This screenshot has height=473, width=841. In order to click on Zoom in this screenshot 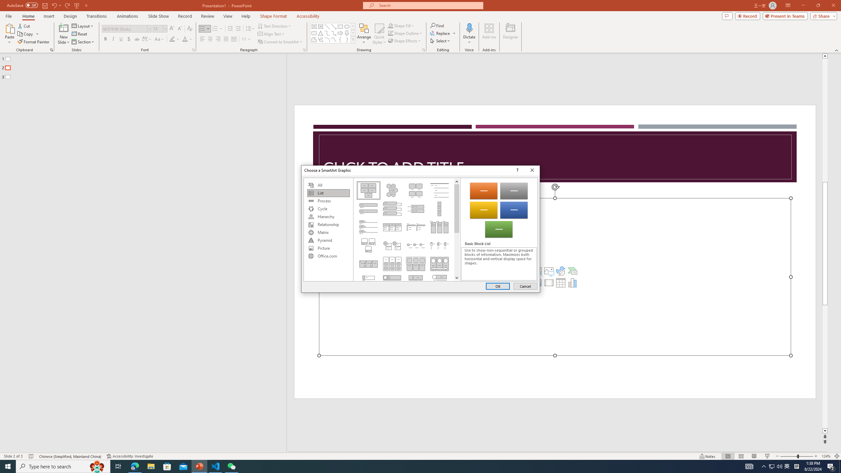, I will do `click(797, 456)`.